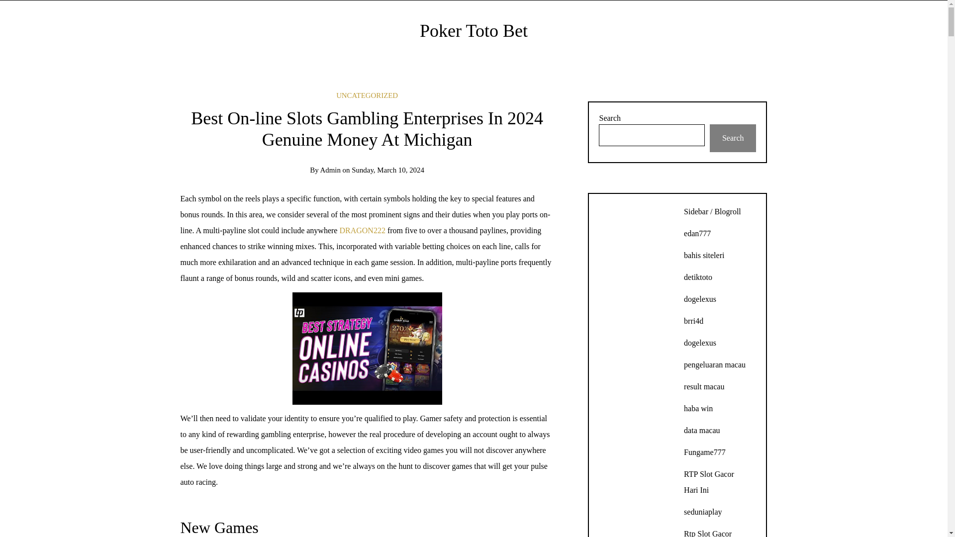 The image size is (955, 537). I want to click on bahis siteleri, so click(703, 255).